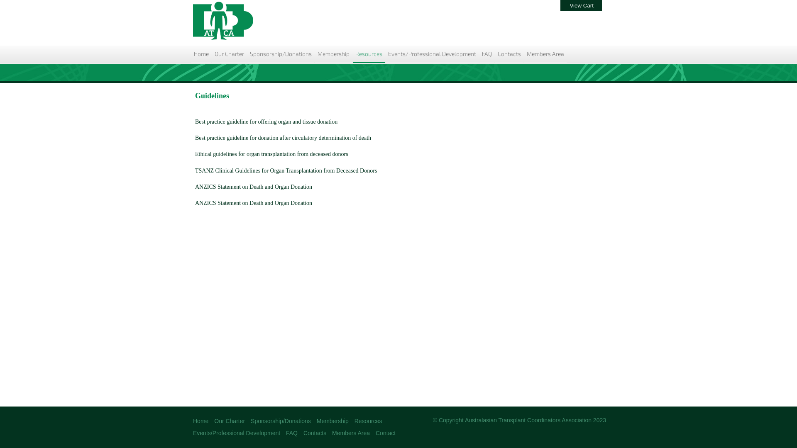 This screenshot has height=448, width=797. What do you see at coordinates (237, 433) in the screenshot?
I see `Events/Professional Development` at bounding box center [237, 433].